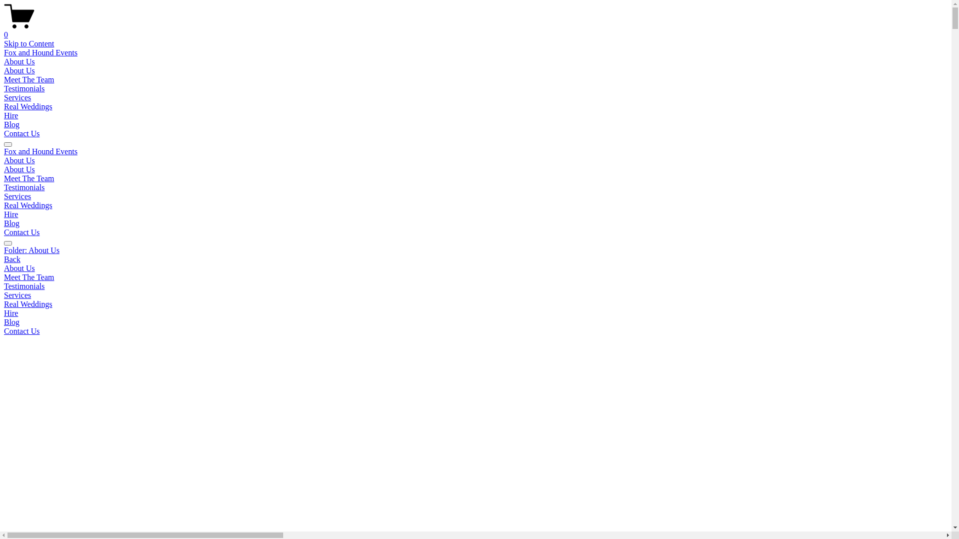 The width and height of the screenshot is (959, 539). I want to click on About Us, so click(19, 170).